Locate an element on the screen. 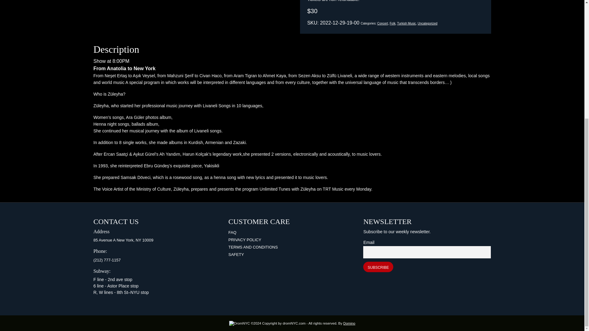 This screenshot has width=589, height=331. PRIVACY POLICY is located at coordinates (244, 240).